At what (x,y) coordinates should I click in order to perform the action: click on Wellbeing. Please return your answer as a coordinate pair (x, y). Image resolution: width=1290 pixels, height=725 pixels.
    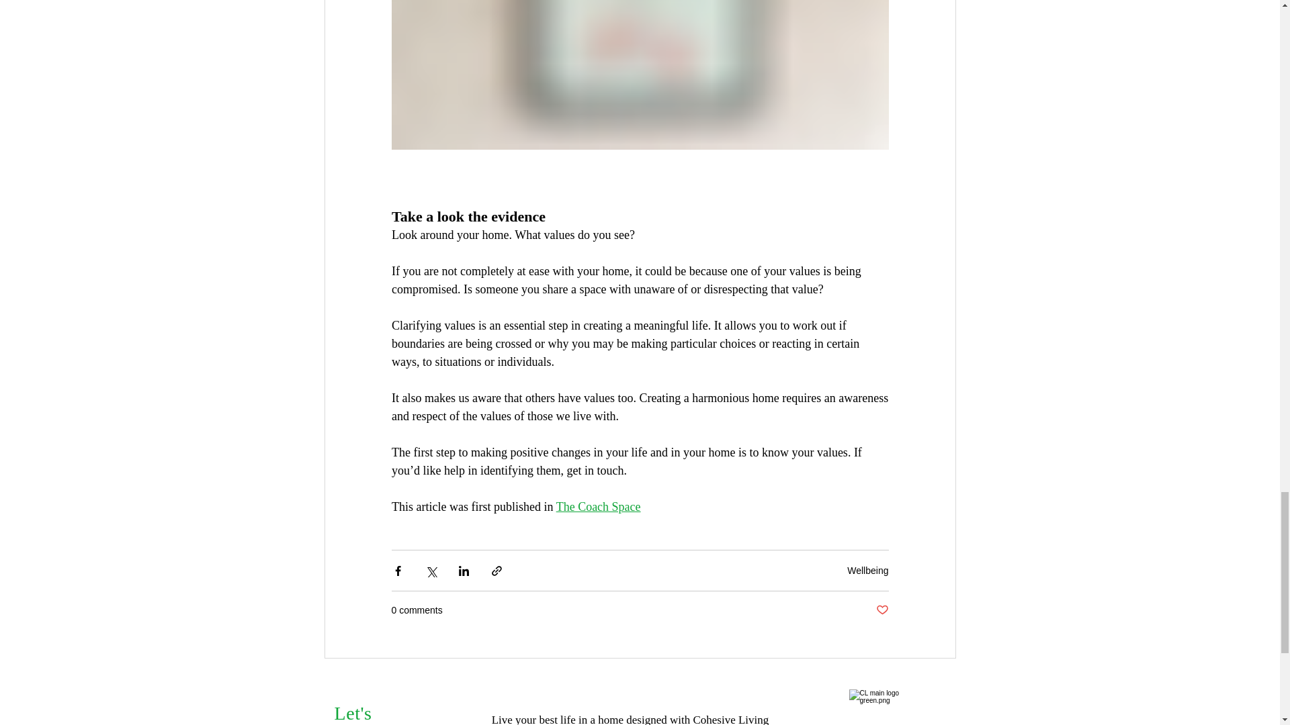
    Looking at the image, I should click on (868, 571).